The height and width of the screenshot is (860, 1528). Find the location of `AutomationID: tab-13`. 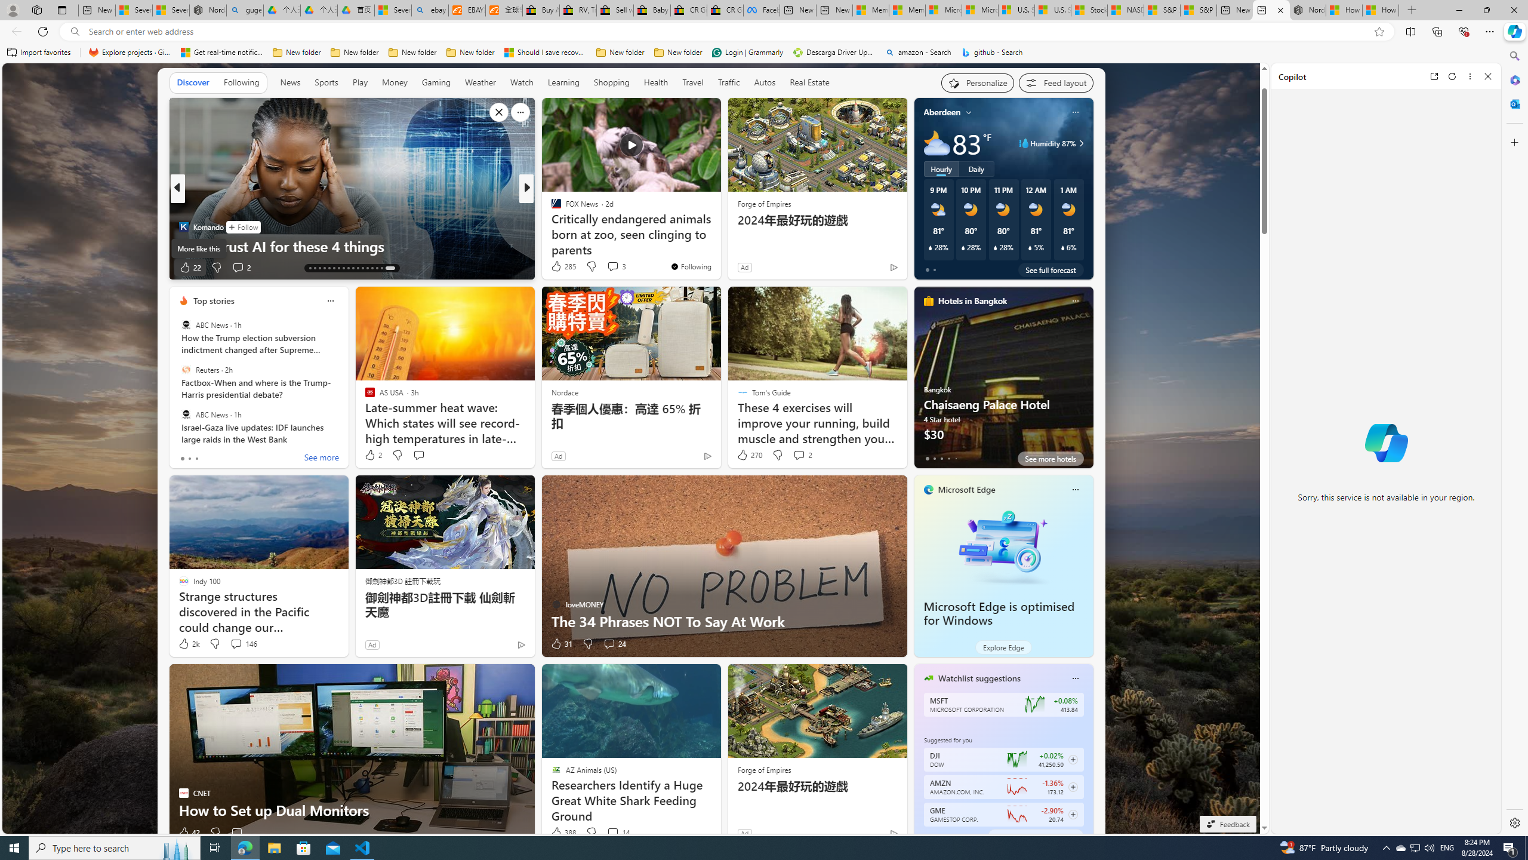

AutomationID: tab-13 is located at coordinates (310, 268).